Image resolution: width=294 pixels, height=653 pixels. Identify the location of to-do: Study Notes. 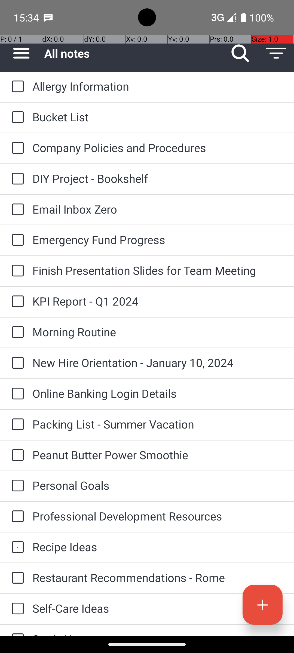
(16, 630).